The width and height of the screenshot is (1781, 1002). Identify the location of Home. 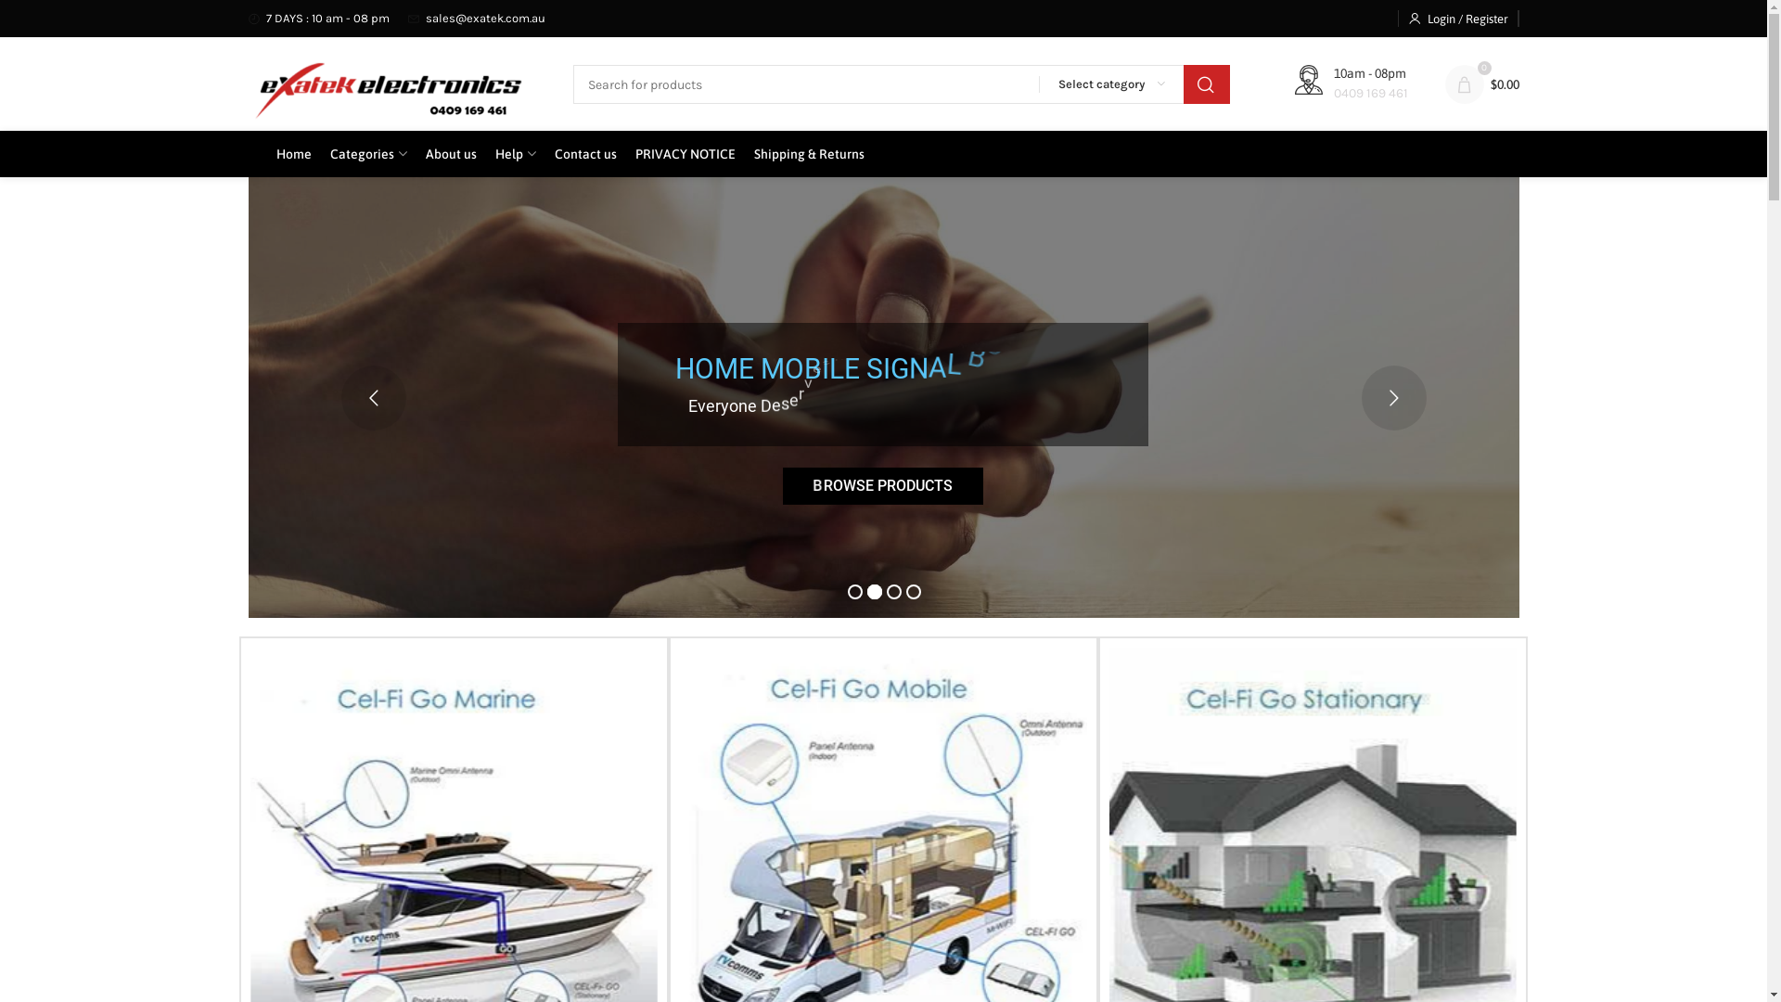
(294, 154).